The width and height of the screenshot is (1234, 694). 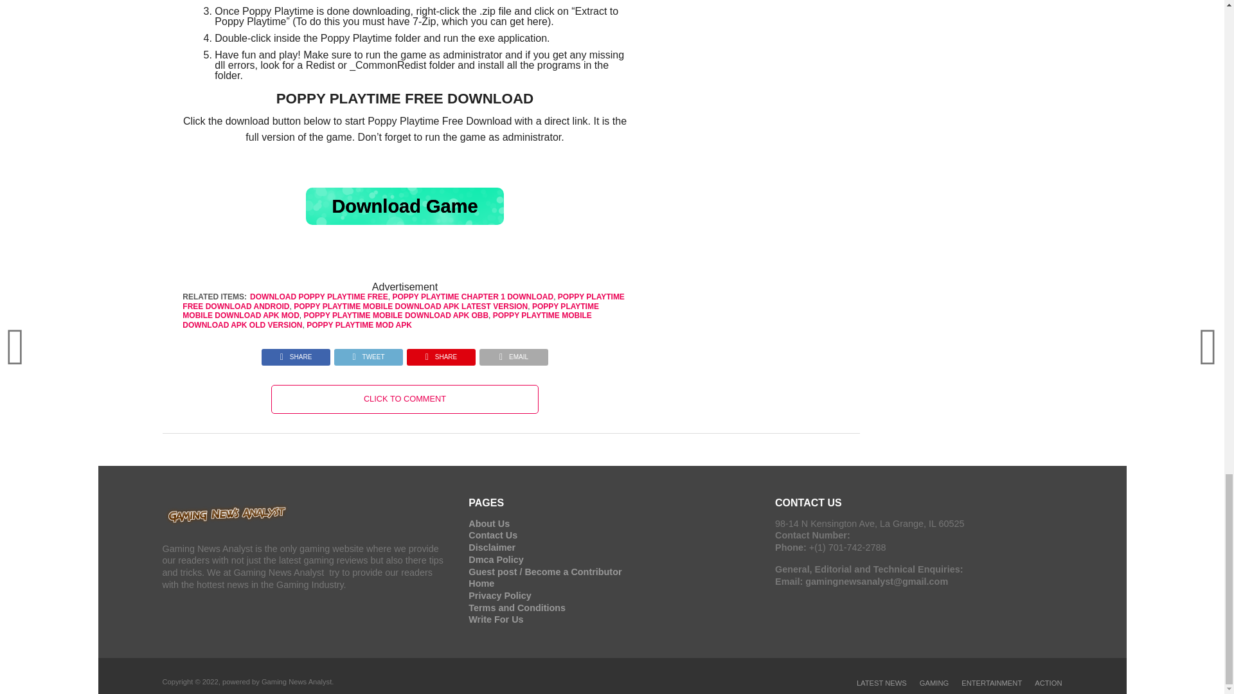 I want to click on DOWNLOAD POPPY PLAYTIME FREE, so click(x=319, y=296).